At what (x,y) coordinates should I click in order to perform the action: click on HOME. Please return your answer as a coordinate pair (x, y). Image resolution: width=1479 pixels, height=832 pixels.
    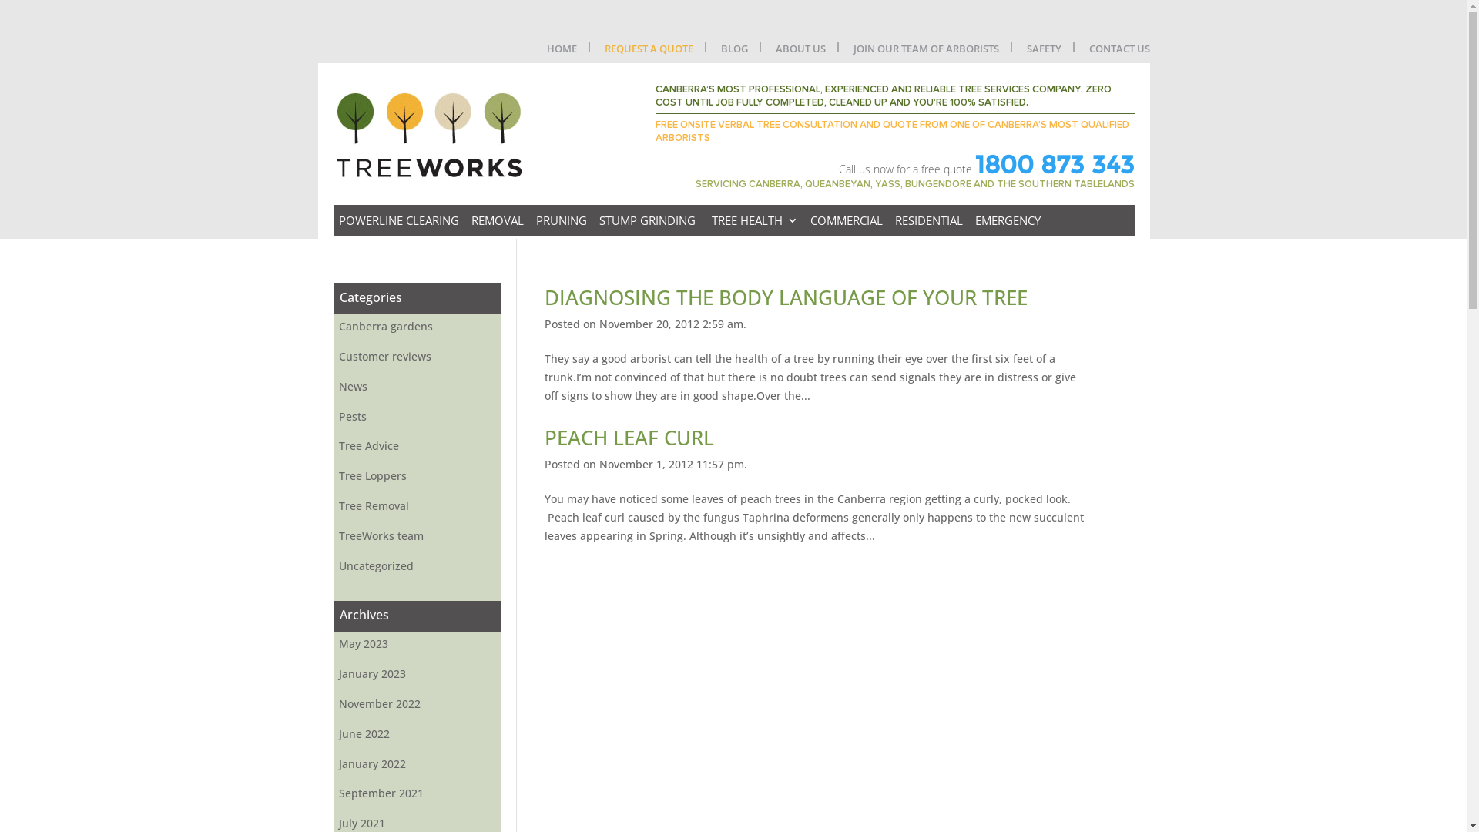
    Looking at the image, I should click on (562, 52).